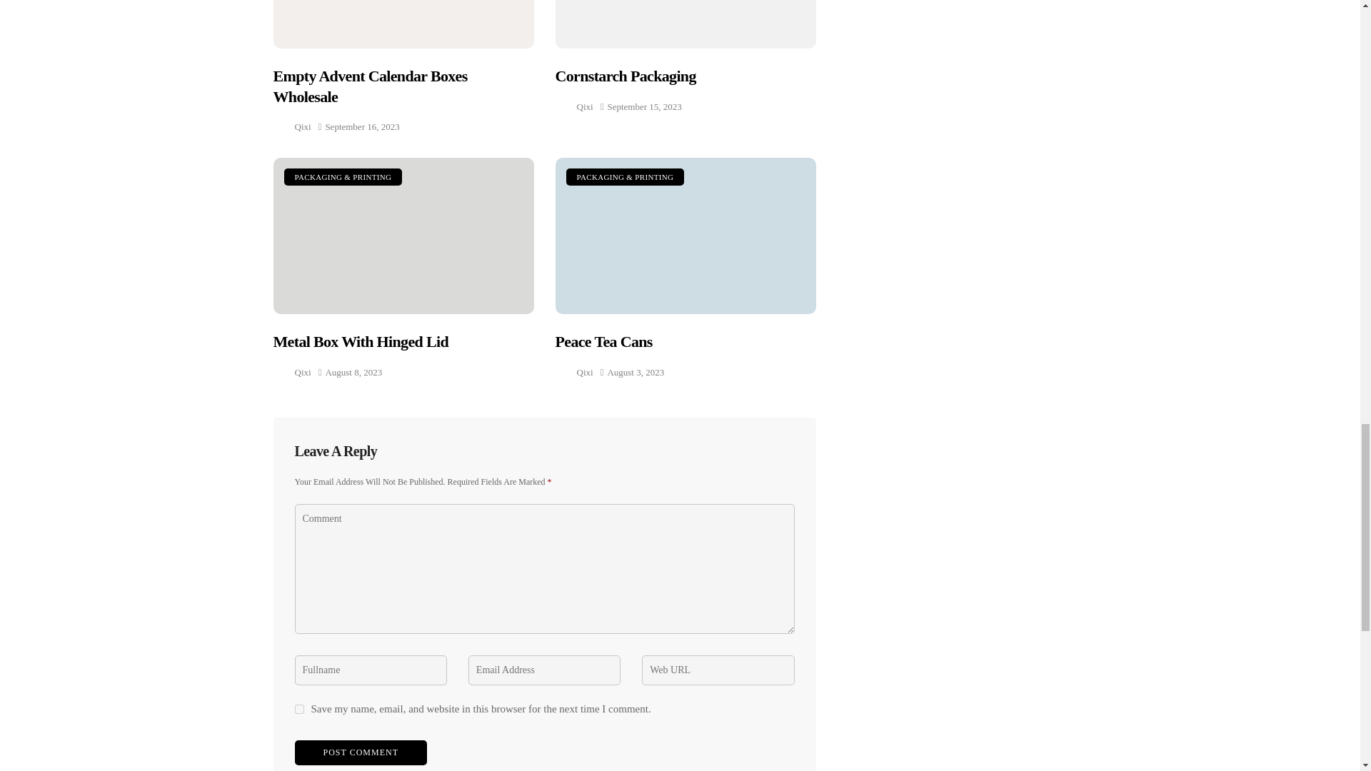 This screenshot has width=1371, height=771. What do you see at coordinates (303, 371) in the screenshot?
I see `Posts by Qixi` at bounding box center [303, 371].